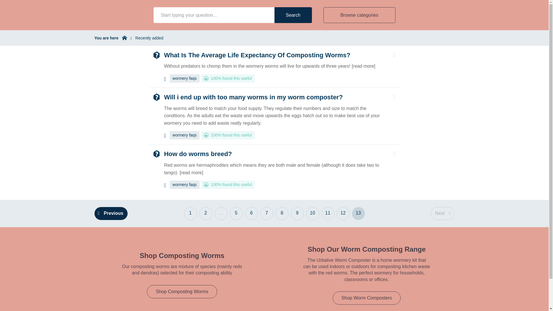 This screenshot has width=553, height=311. I want to click on Shop Composting Worms, so click(182, 255).